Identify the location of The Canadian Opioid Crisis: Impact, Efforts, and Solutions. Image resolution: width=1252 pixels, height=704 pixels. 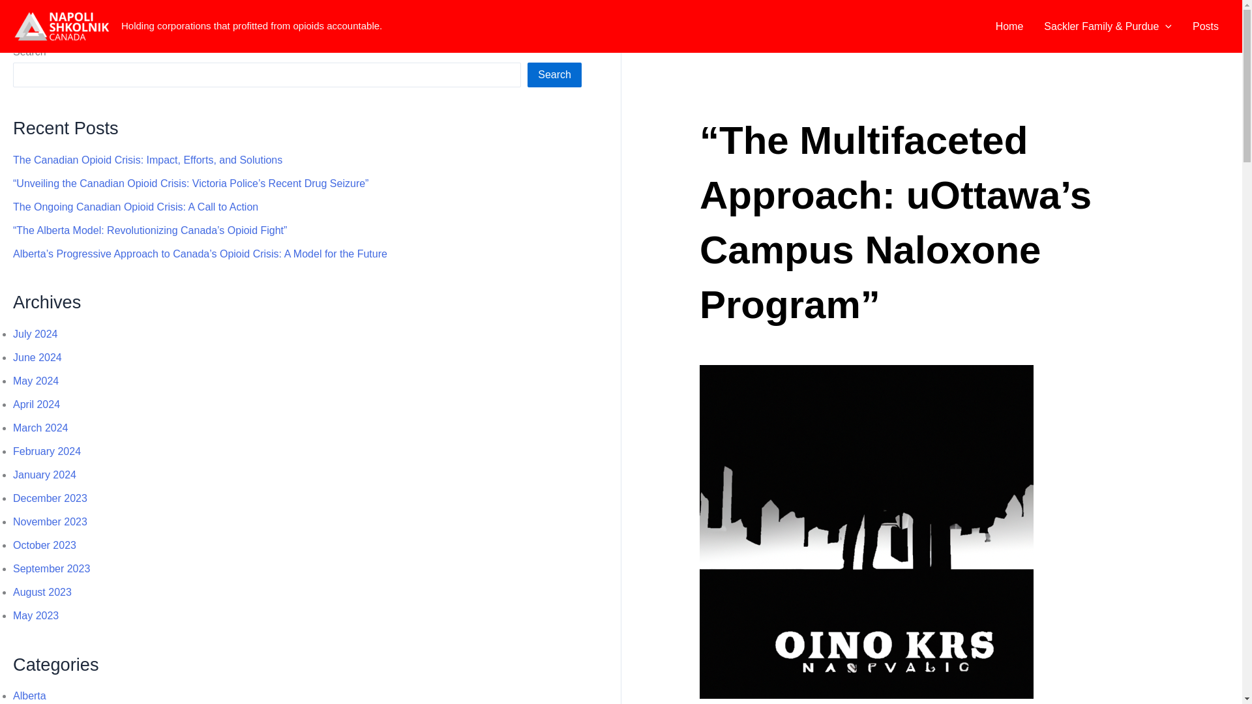
(147, 159).